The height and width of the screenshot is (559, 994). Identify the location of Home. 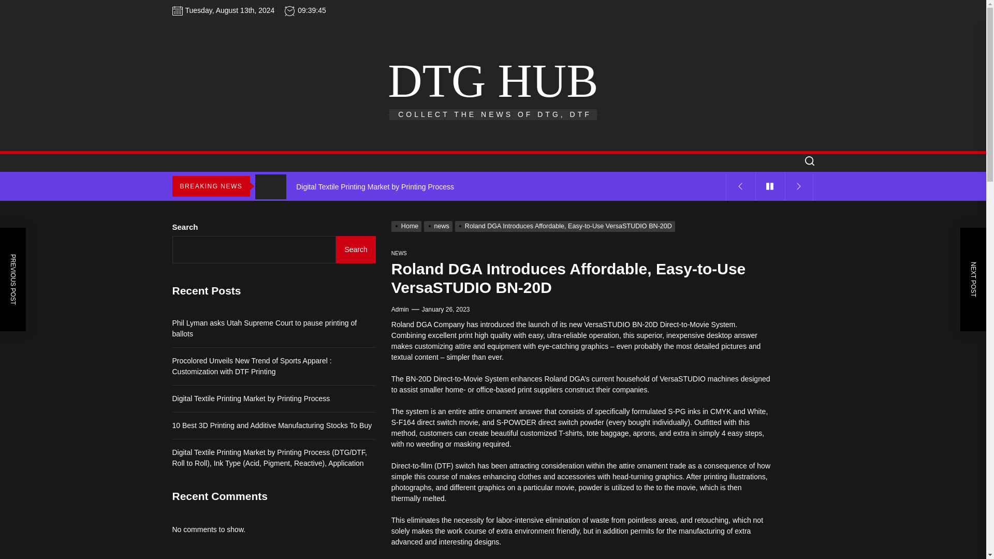
(408, 226).